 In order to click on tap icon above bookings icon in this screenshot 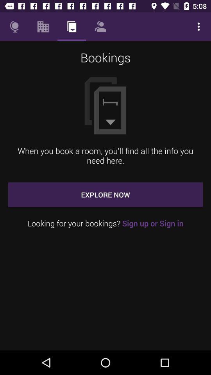, I will do `click(198, 27)`.